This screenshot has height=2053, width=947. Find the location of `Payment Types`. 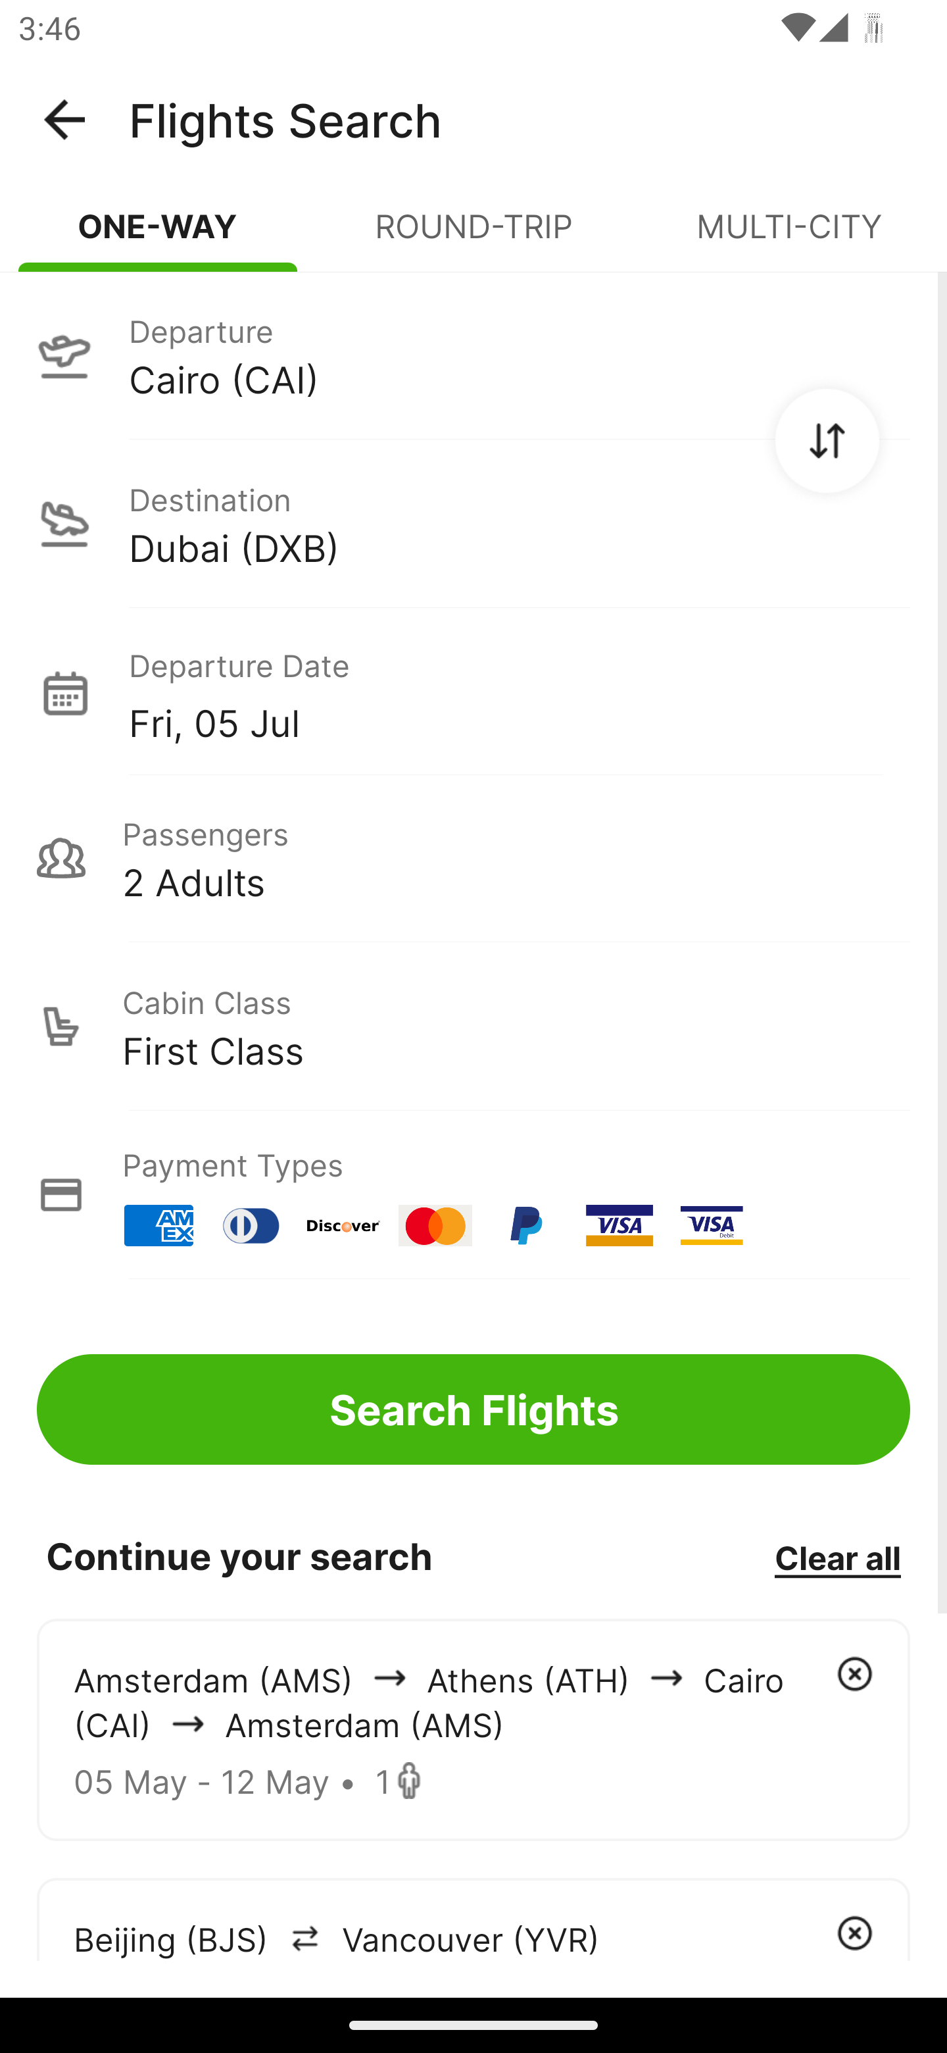

Payment Types is located at coordinates (473, 1195).